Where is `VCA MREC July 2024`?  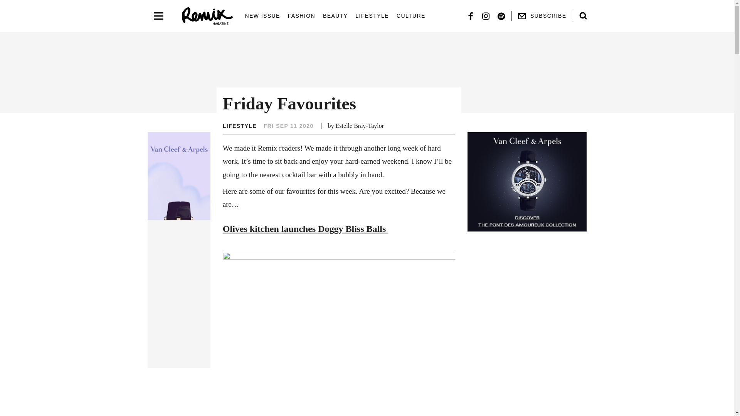
VCA MREC July 2024 is located at coordinates (527, 182).